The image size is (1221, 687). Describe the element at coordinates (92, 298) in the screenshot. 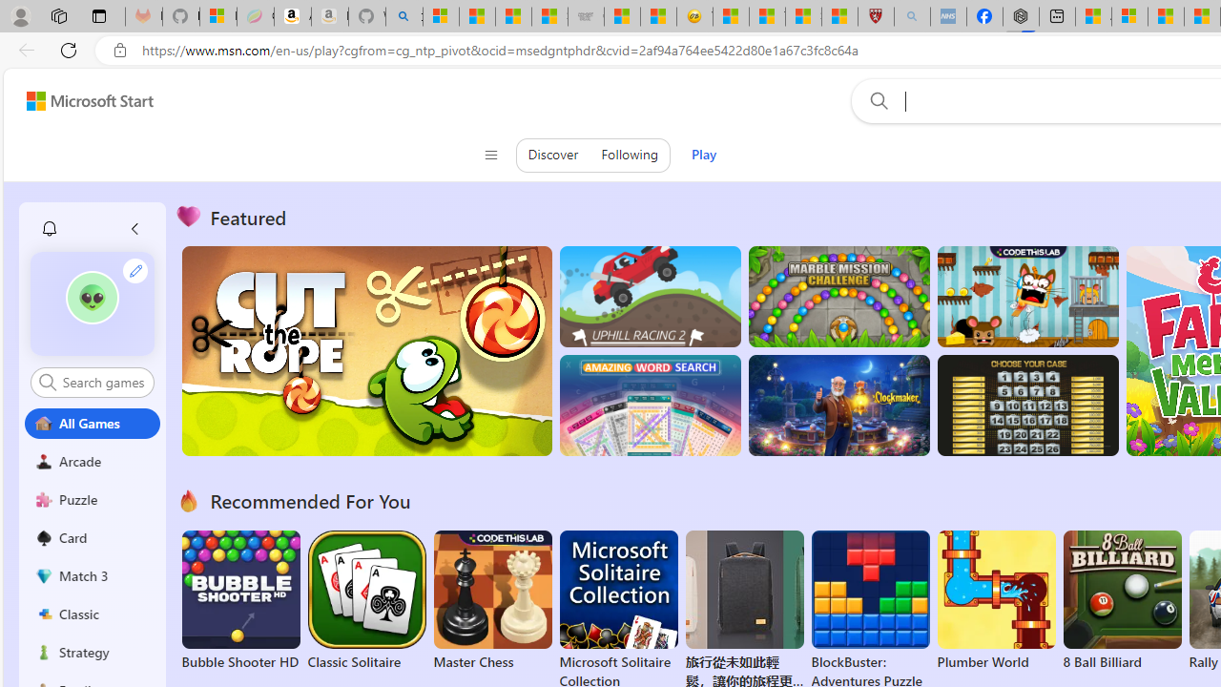

I see `""'s avatar` at that location.